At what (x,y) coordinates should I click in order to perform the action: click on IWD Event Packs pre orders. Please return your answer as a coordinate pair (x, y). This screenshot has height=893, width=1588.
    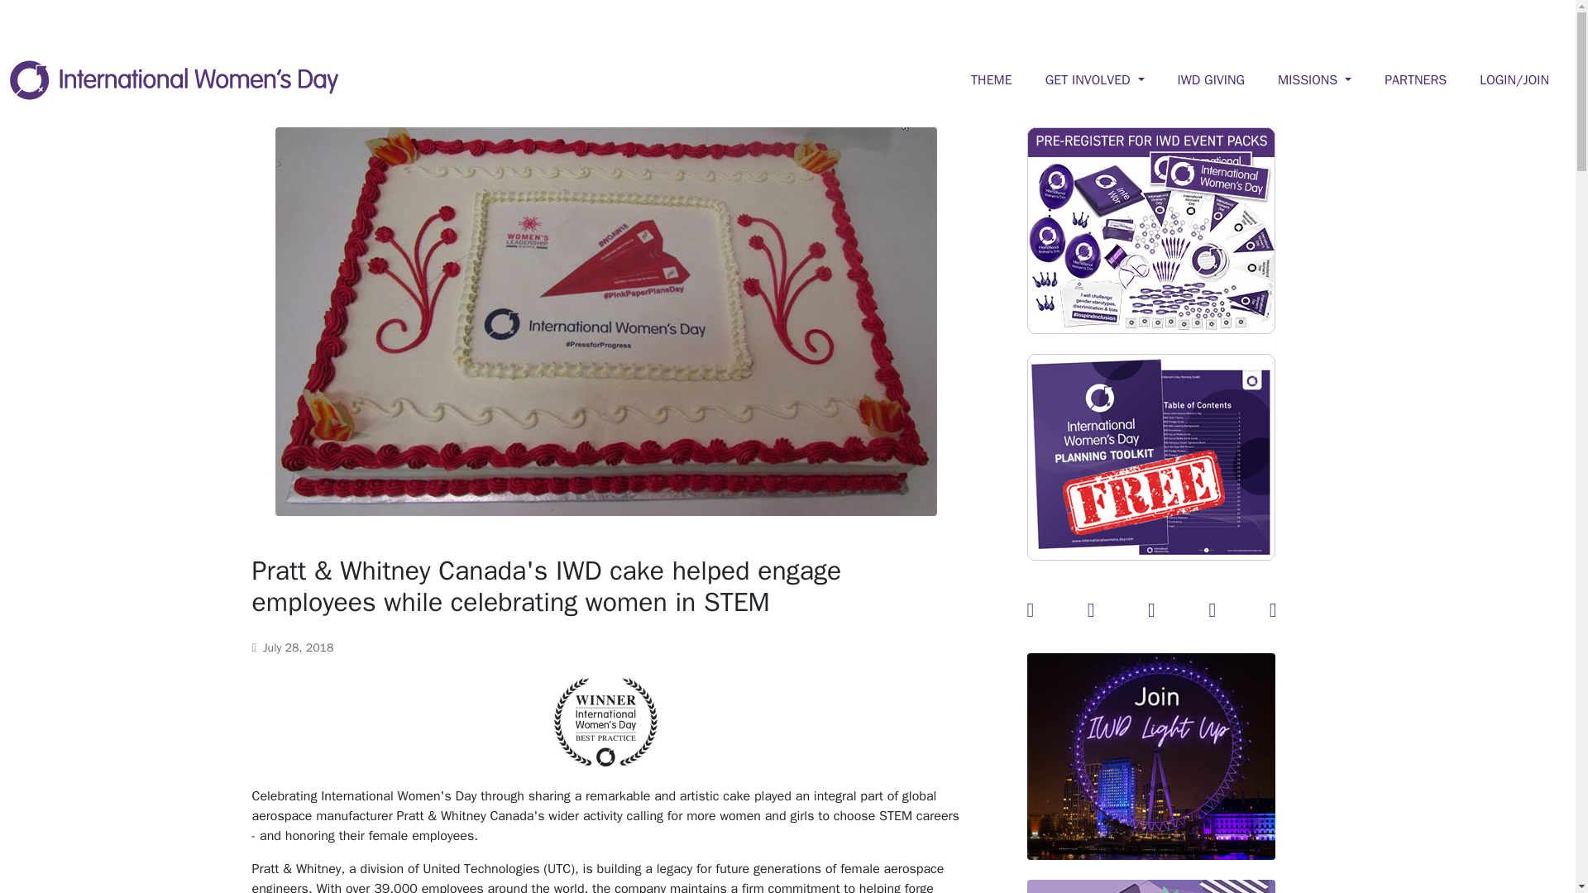
    Looking at the image, I should click on (1151, 230).